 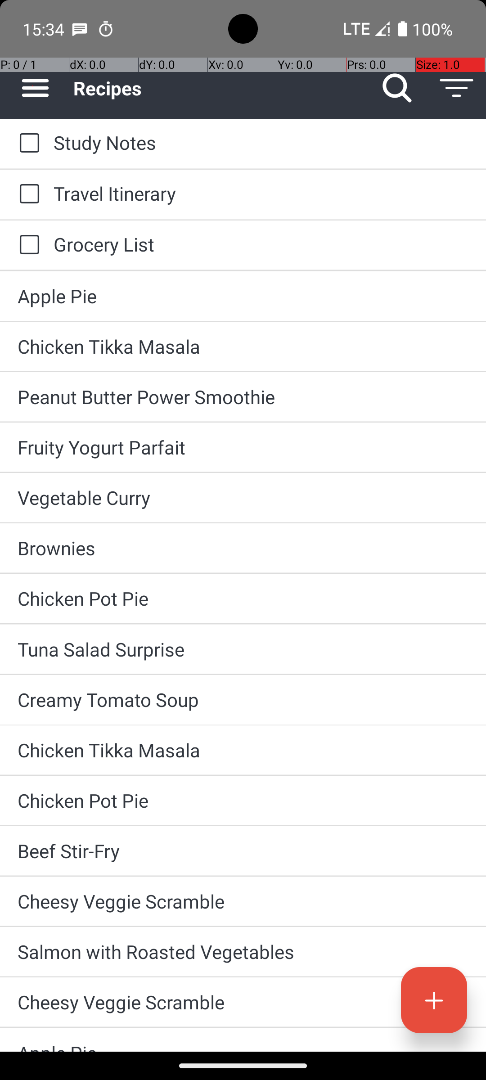 What do you see at coordinates (261, 244) in the screenshot?
I see `Grocery List` at bounding box center [261, 244].